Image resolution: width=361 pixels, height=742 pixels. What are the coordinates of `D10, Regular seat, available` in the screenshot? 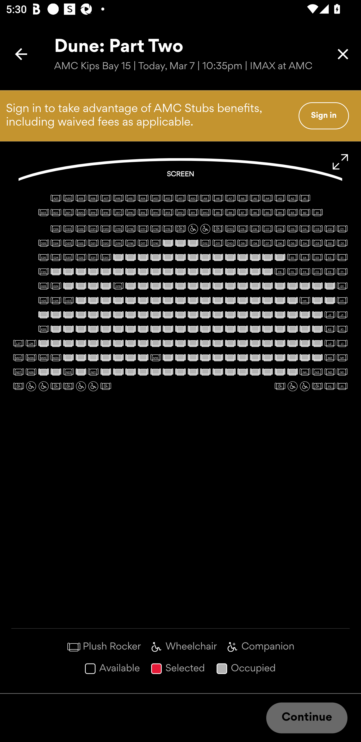 It's located at (230, 243).